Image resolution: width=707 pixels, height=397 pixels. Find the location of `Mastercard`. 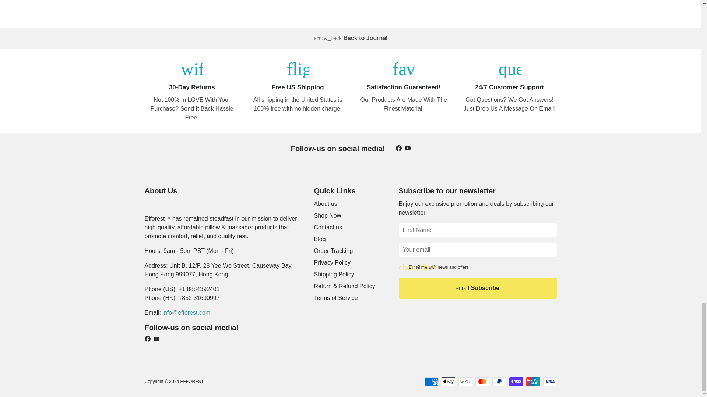

Mastercard is located at coordinates (482, 382).